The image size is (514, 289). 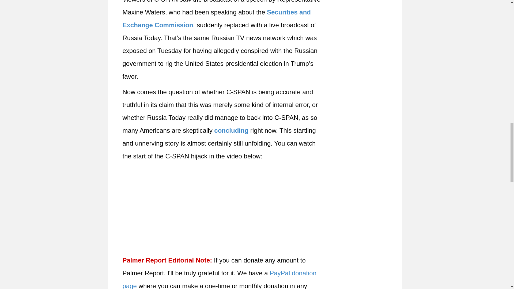 What do you see at coordinates (220, 279) in the screenshot?
I see `PayPal donation page` at bounding box center [220, 279].